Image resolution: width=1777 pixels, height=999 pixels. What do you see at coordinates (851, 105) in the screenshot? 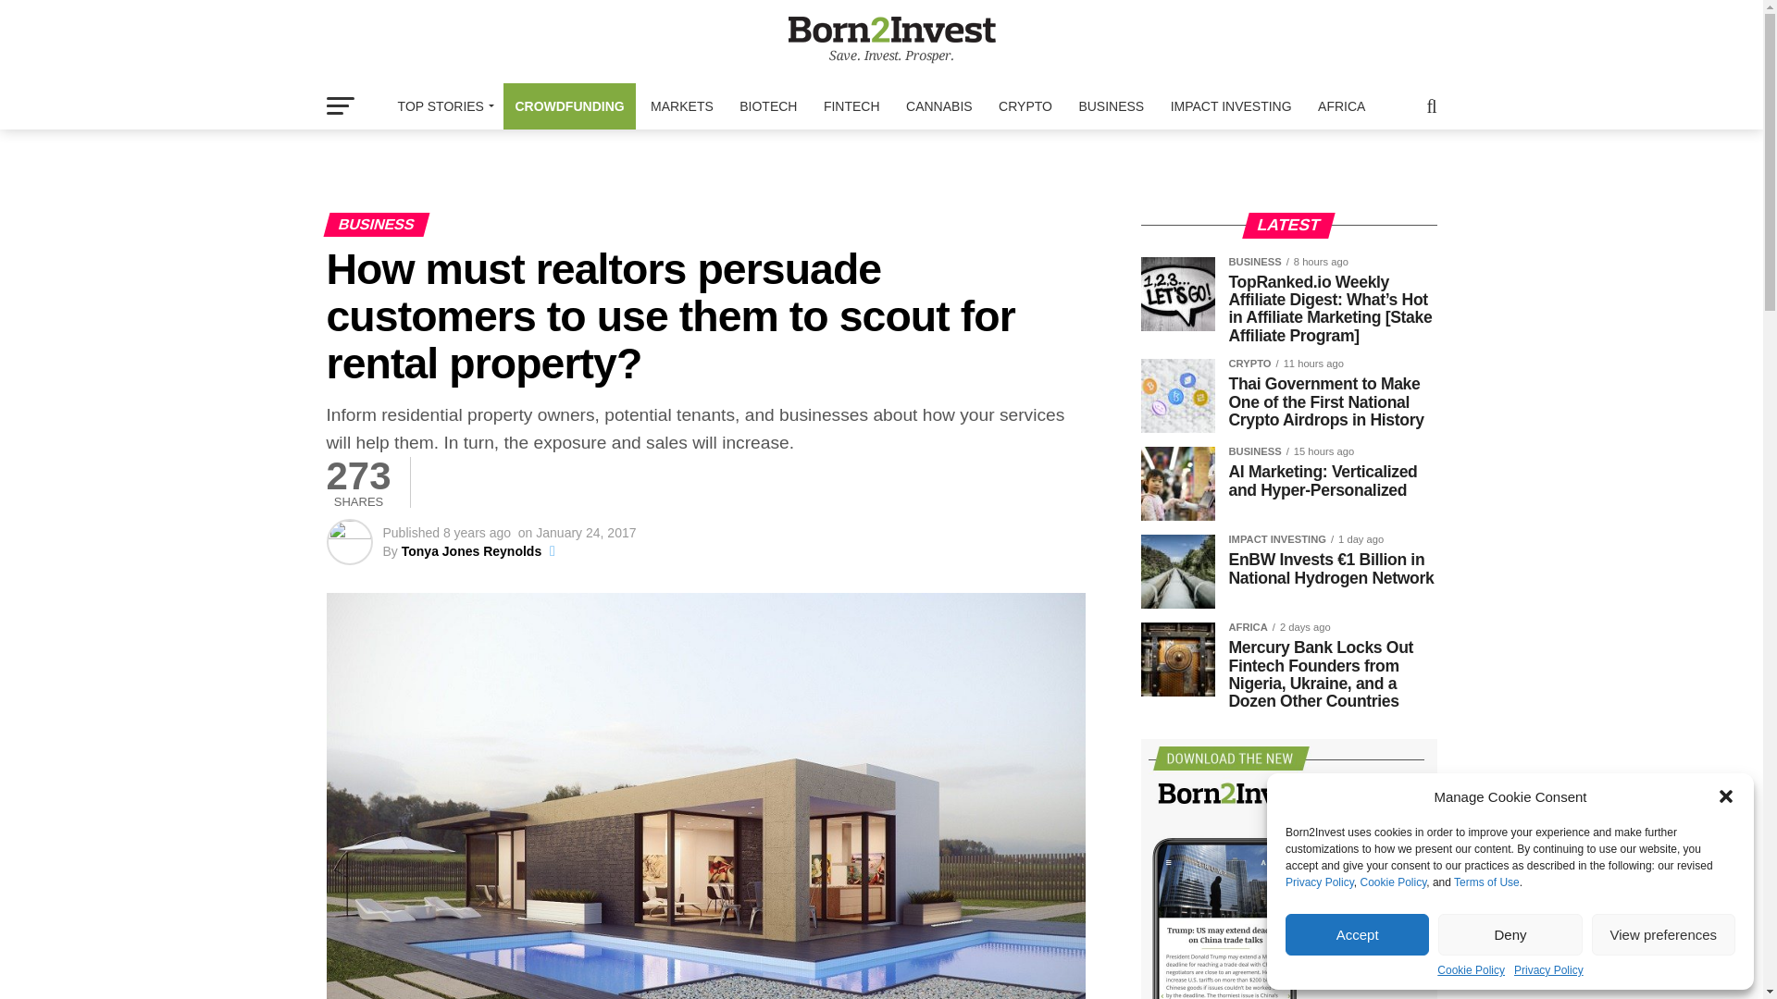
I see `FINTECH` at bounding box center [851, 105].